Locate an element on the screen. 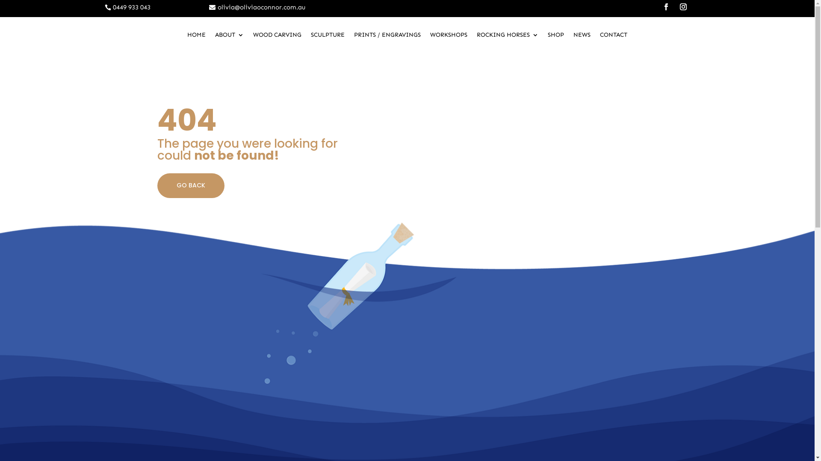  CONTACT is located at coordinates (614, 37).